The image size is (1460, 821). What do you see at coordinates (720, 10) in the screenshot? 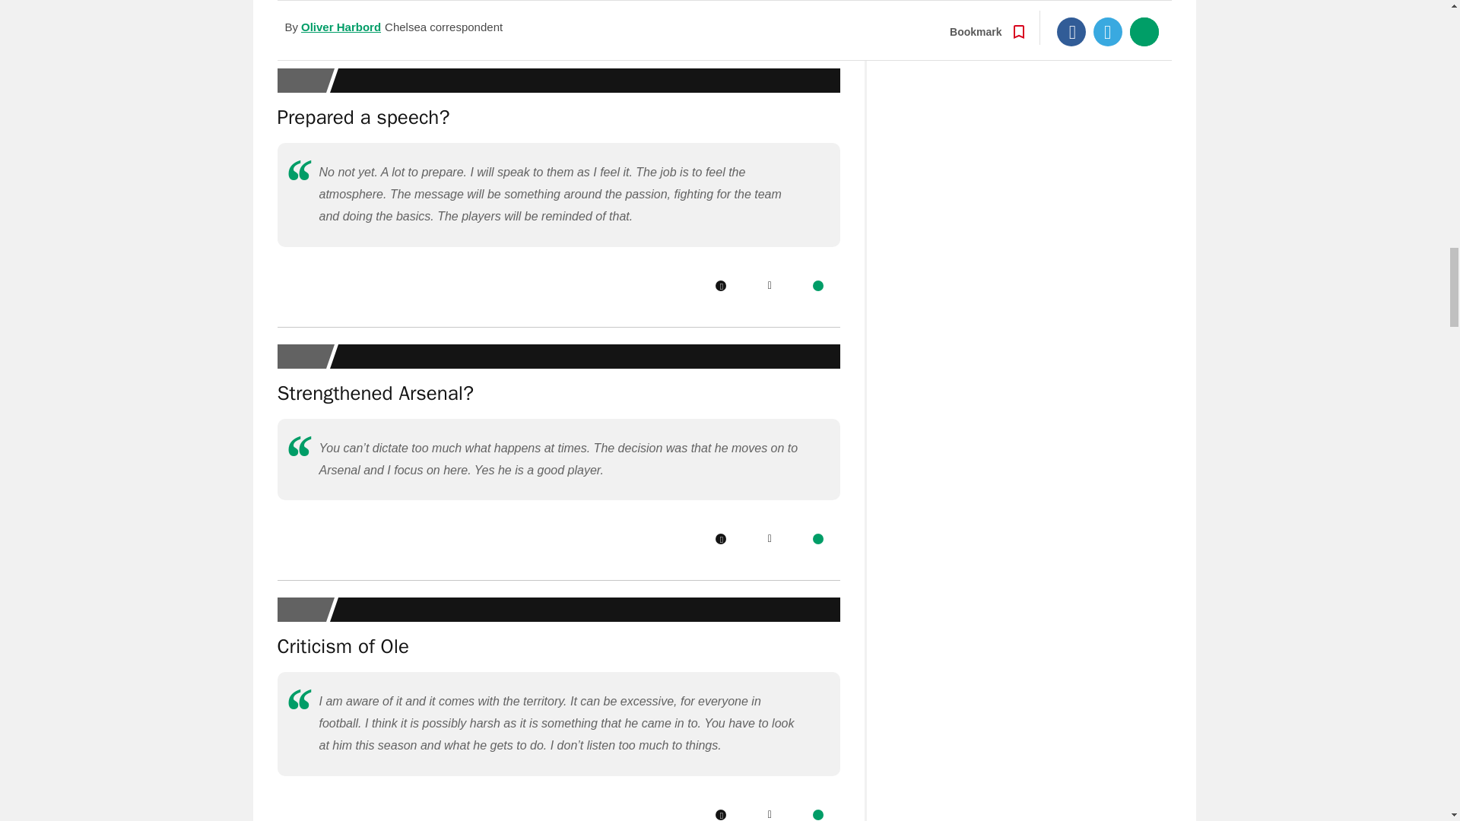
I see `Facebook` at bounding box center [720, 10].